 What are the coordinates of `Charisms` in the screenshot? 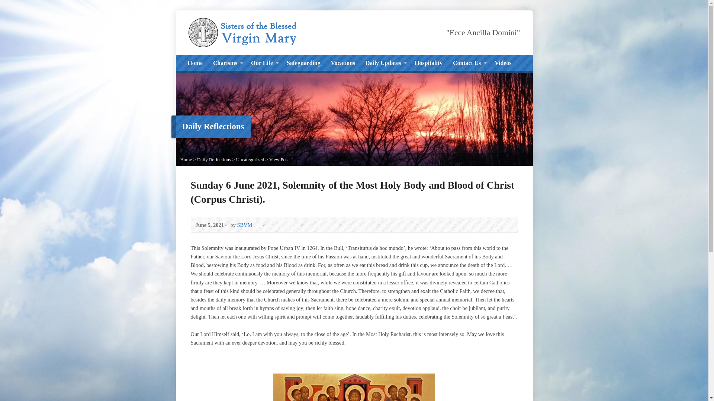 It's located at (225, 63).